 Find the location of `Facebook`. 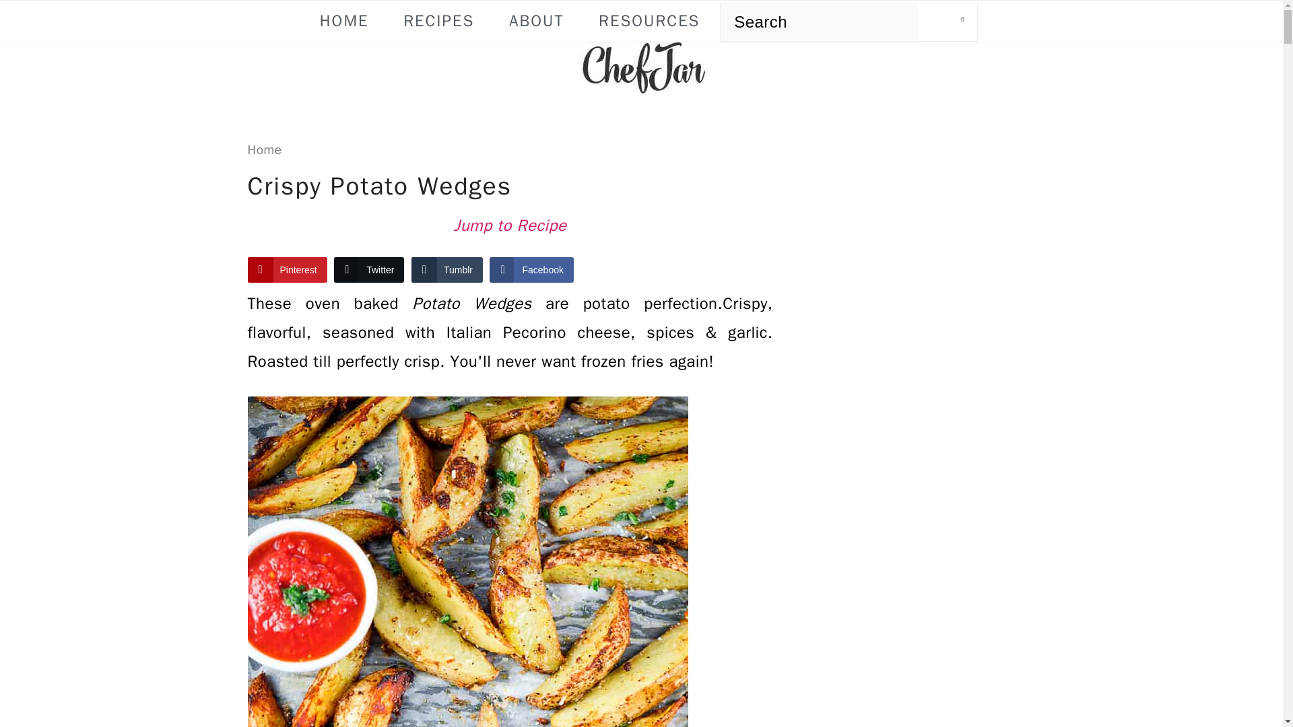

Facebook is located at coordinates (531, 270).